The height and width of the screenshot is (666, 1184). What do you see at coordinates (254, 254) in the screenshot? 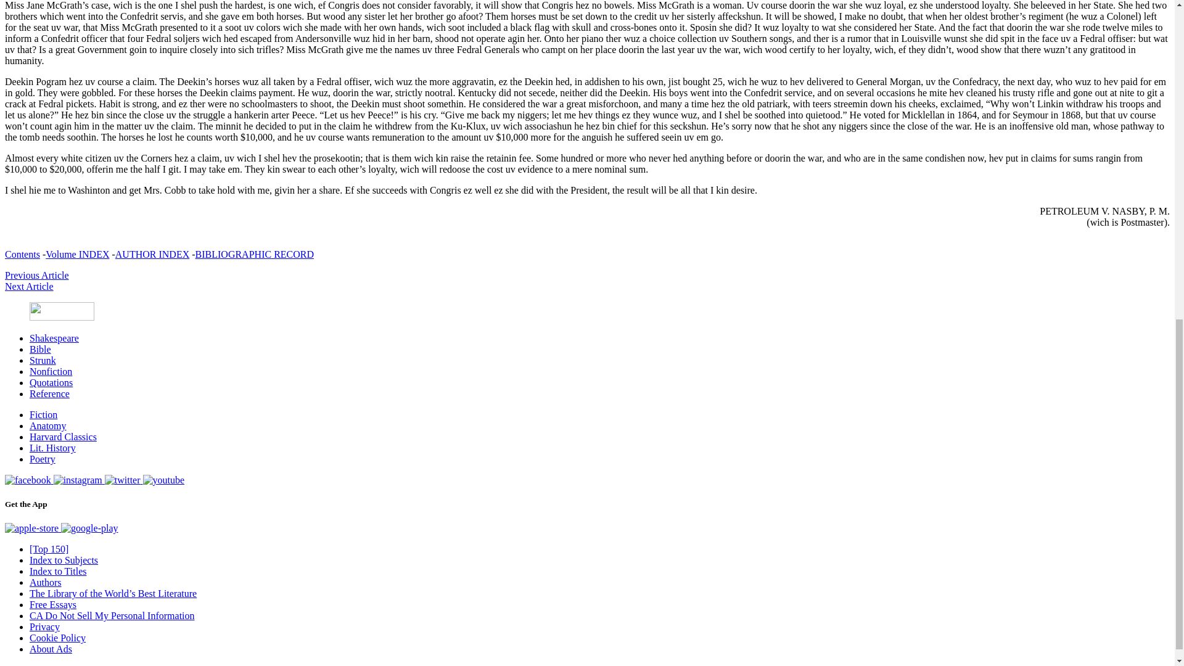
I see `BIBLIOGRAPHIC RECORD` at bounding box center [254, 254].